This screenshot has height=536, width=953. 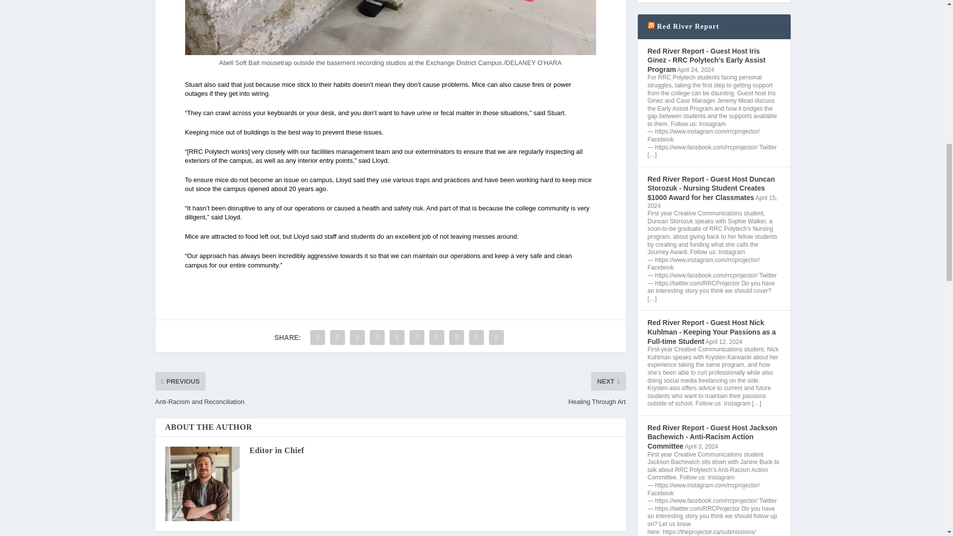 What do you see at coordinates (276, 450) in the screenshot?
I see `Editor in Chief` at bounding box center [276, 450].